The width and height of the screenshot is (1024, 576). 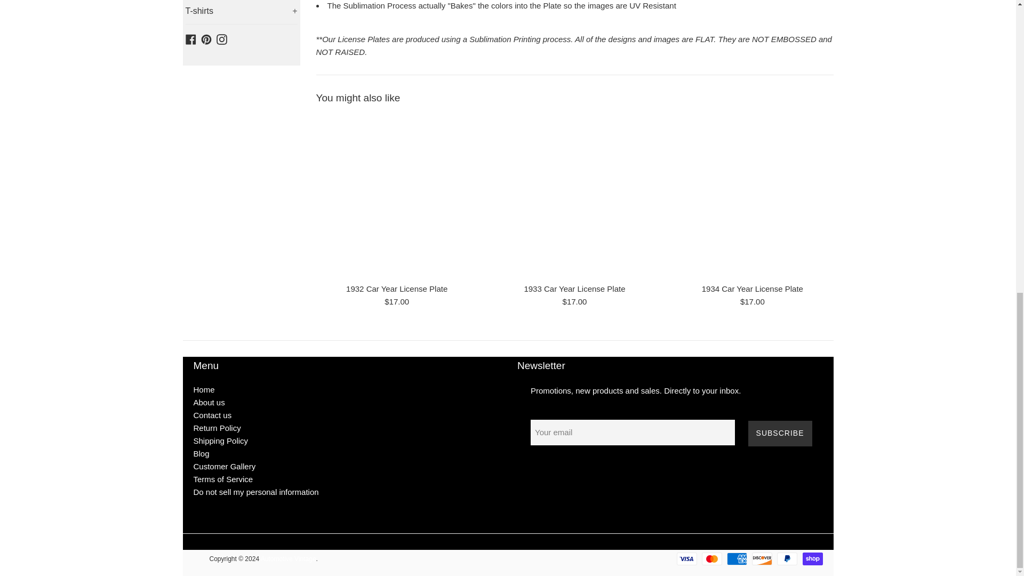 What do you see at coordinates (752, 196) in the screenshot?
I see `1934 Car Year License Plate` at bounding box center [752, 196].